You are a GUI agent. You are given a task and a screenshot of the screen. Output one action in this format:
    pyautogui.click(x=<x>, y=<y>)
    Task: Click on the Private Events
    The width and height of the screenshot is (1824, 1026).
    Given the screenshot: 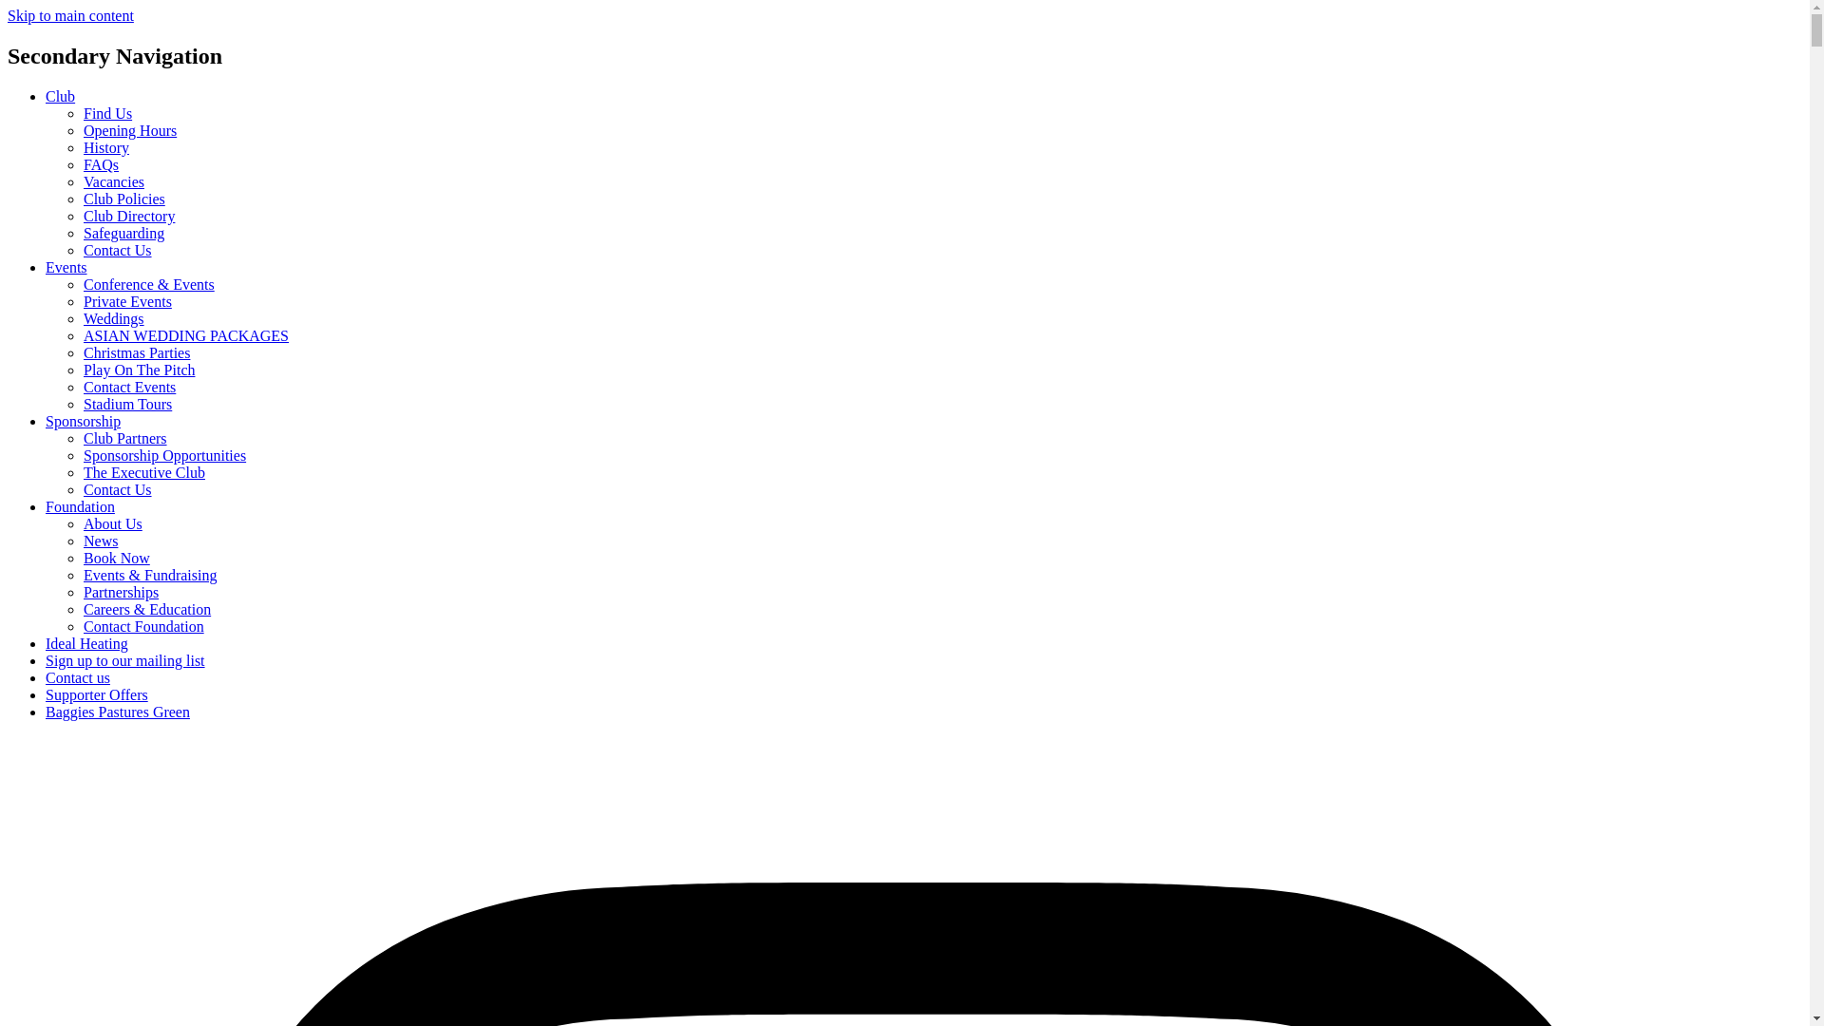 What is the action you would take?
    pyautogui.click(x=127, y=301)
    